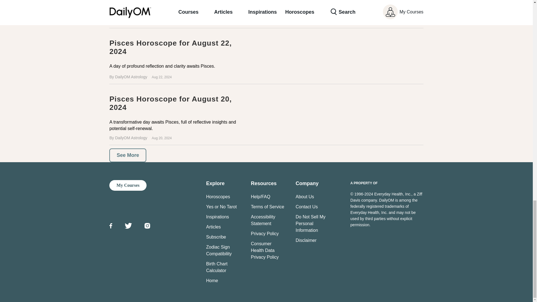  Describe the element at coordinates (219, 250) in the screenshot. I see `Zodiac Sign Compatibility` at that location.